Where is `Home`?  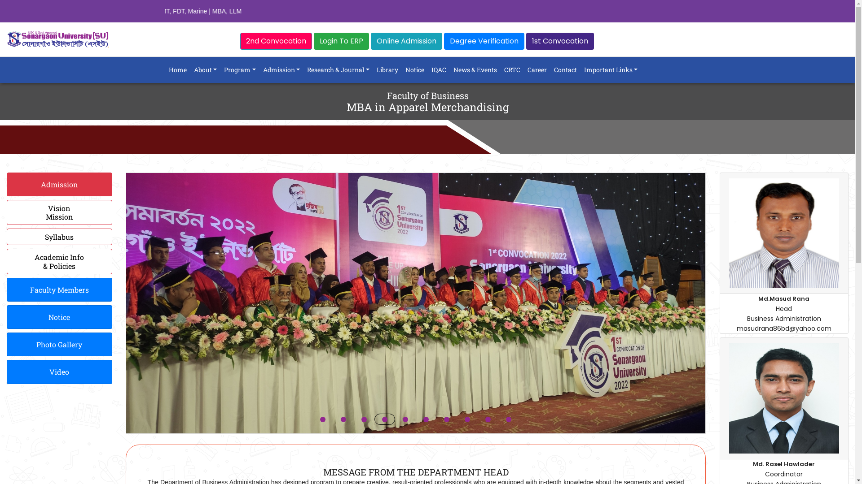 Home is located at coordinates (178, 70).